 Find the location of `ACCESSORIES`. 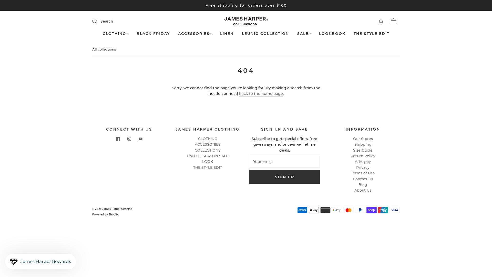

ACCESSORIES is located at coordinates (195, 34).